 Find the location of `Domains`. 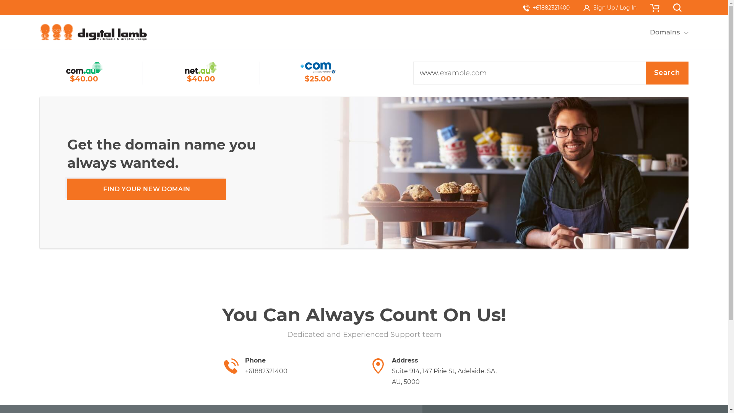

Domains is located at coordinates (665, 32).